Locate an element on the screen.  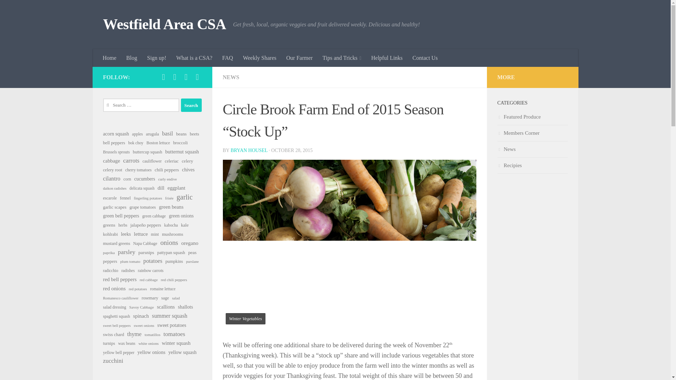
Search is located at coordinates (191, 105).